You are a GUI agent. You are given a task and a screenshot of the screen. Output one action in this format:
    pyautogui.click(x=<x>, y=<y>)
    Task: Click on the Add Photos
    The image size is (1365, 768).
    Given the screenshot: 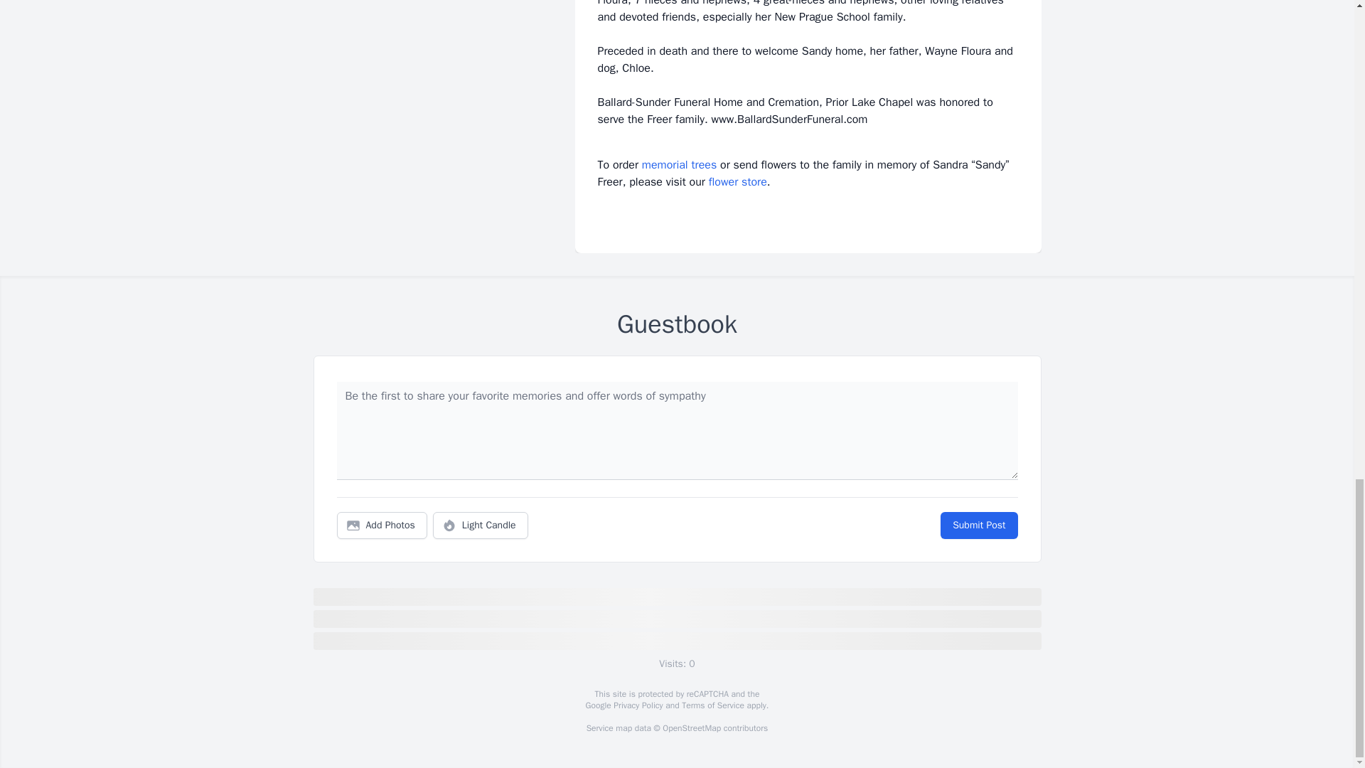 What is the action you would take?
    pyautogui.click(x=382, y=526)
    